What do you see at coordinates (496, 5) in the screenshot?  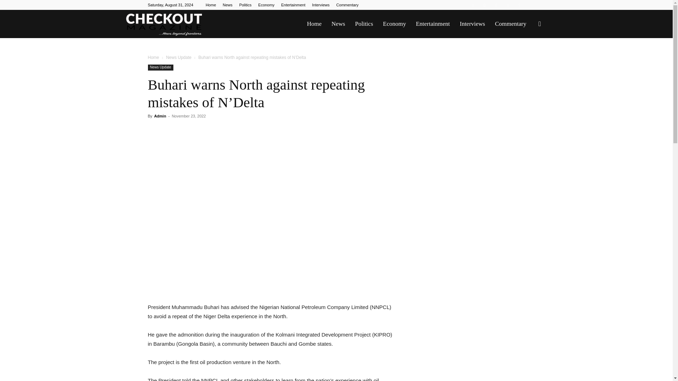 I see `Mail` at bounding box center [496, 5].